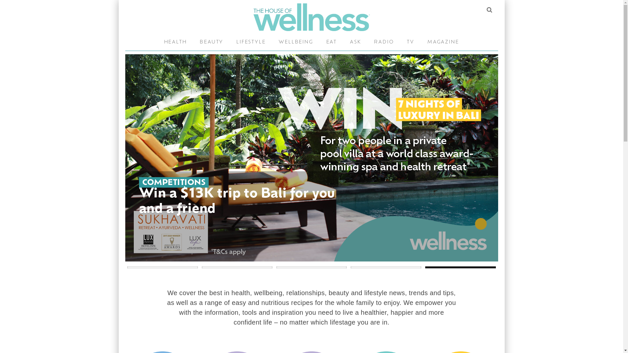  What do you see at coordinates (311, 158) in the screenshot?
I see `Permalink to Win a $13K trip to Bali for you and a friend` at bounding box center [311, 158].